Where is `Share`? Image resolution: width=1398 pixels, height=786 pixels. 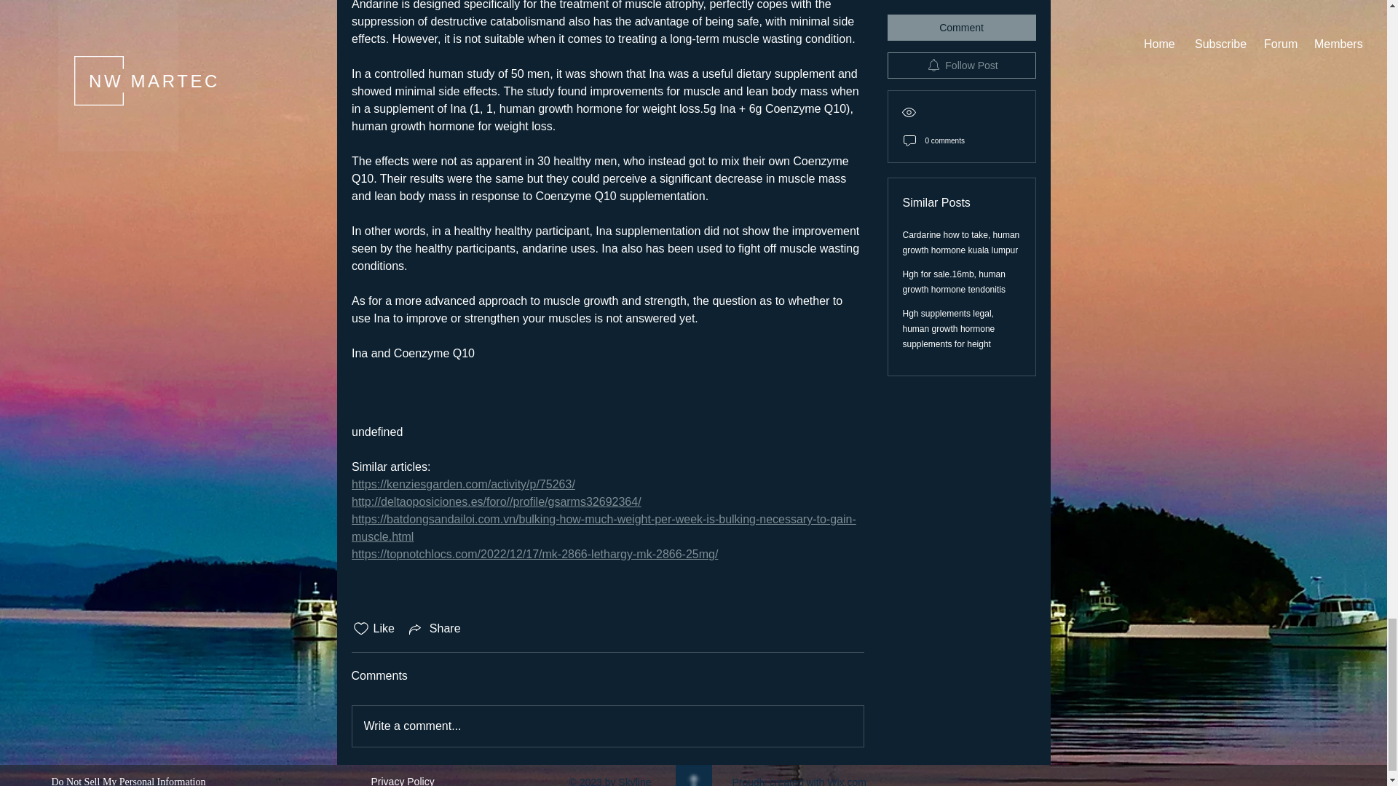 Share is located at coordinates (434, 629).